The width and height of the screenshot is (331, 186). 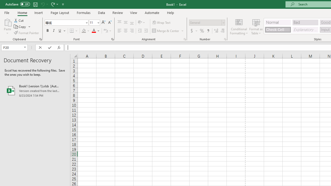 I want to click on Format Cell Alignment, so click(x=185, y=39).